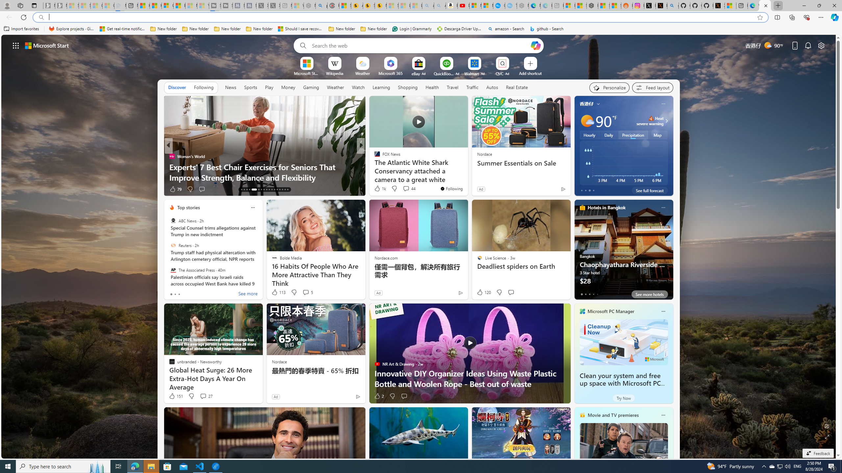 The image size is (842, 473). I want to click on Dislike, so click(392, 396).